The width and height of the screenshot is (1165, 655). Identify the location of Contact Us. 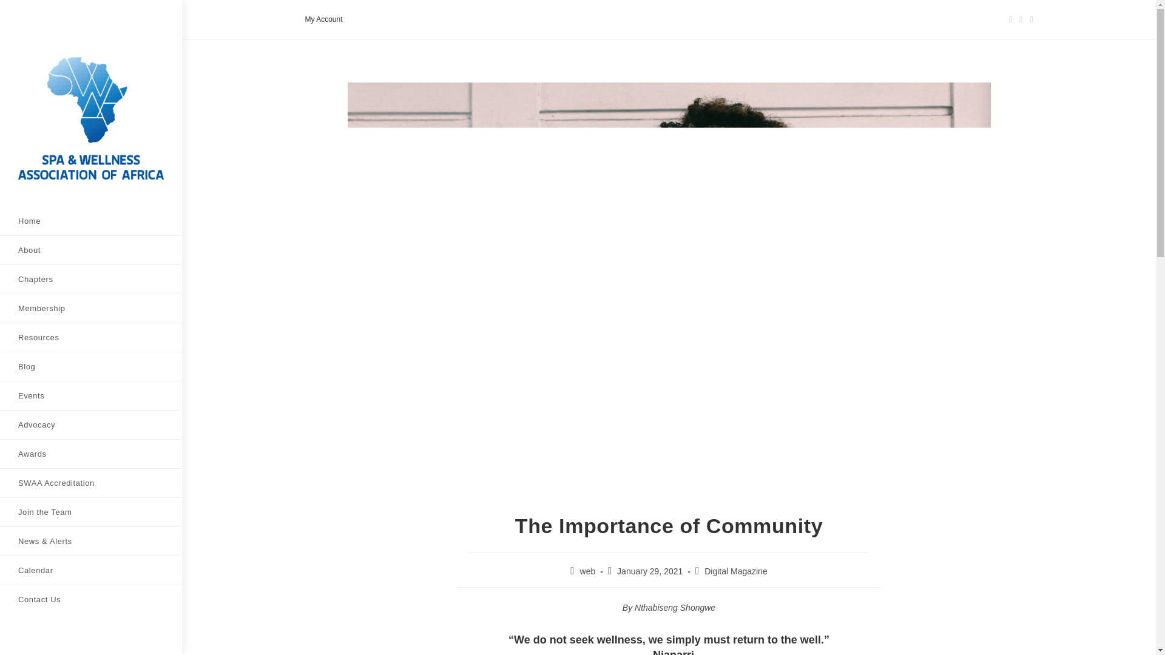
(91, 599).